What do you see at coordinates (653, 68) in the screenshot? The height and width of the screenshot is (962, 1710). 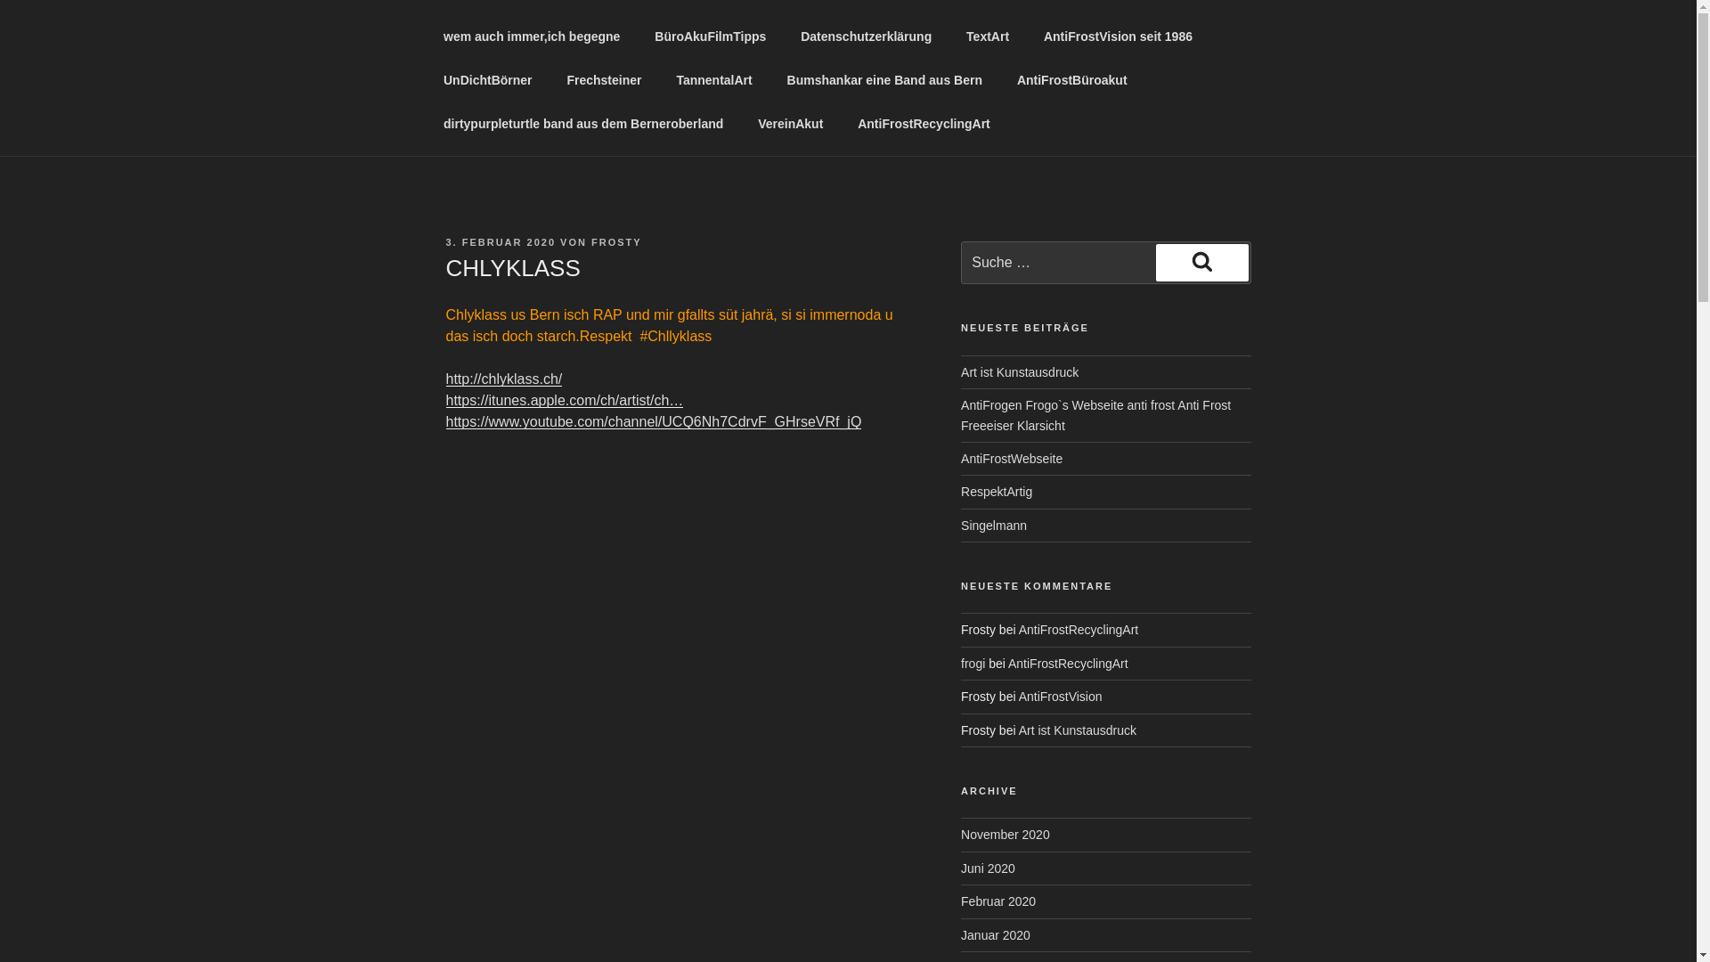 I see `ANTIFROST` at bounding box center [653, 68].